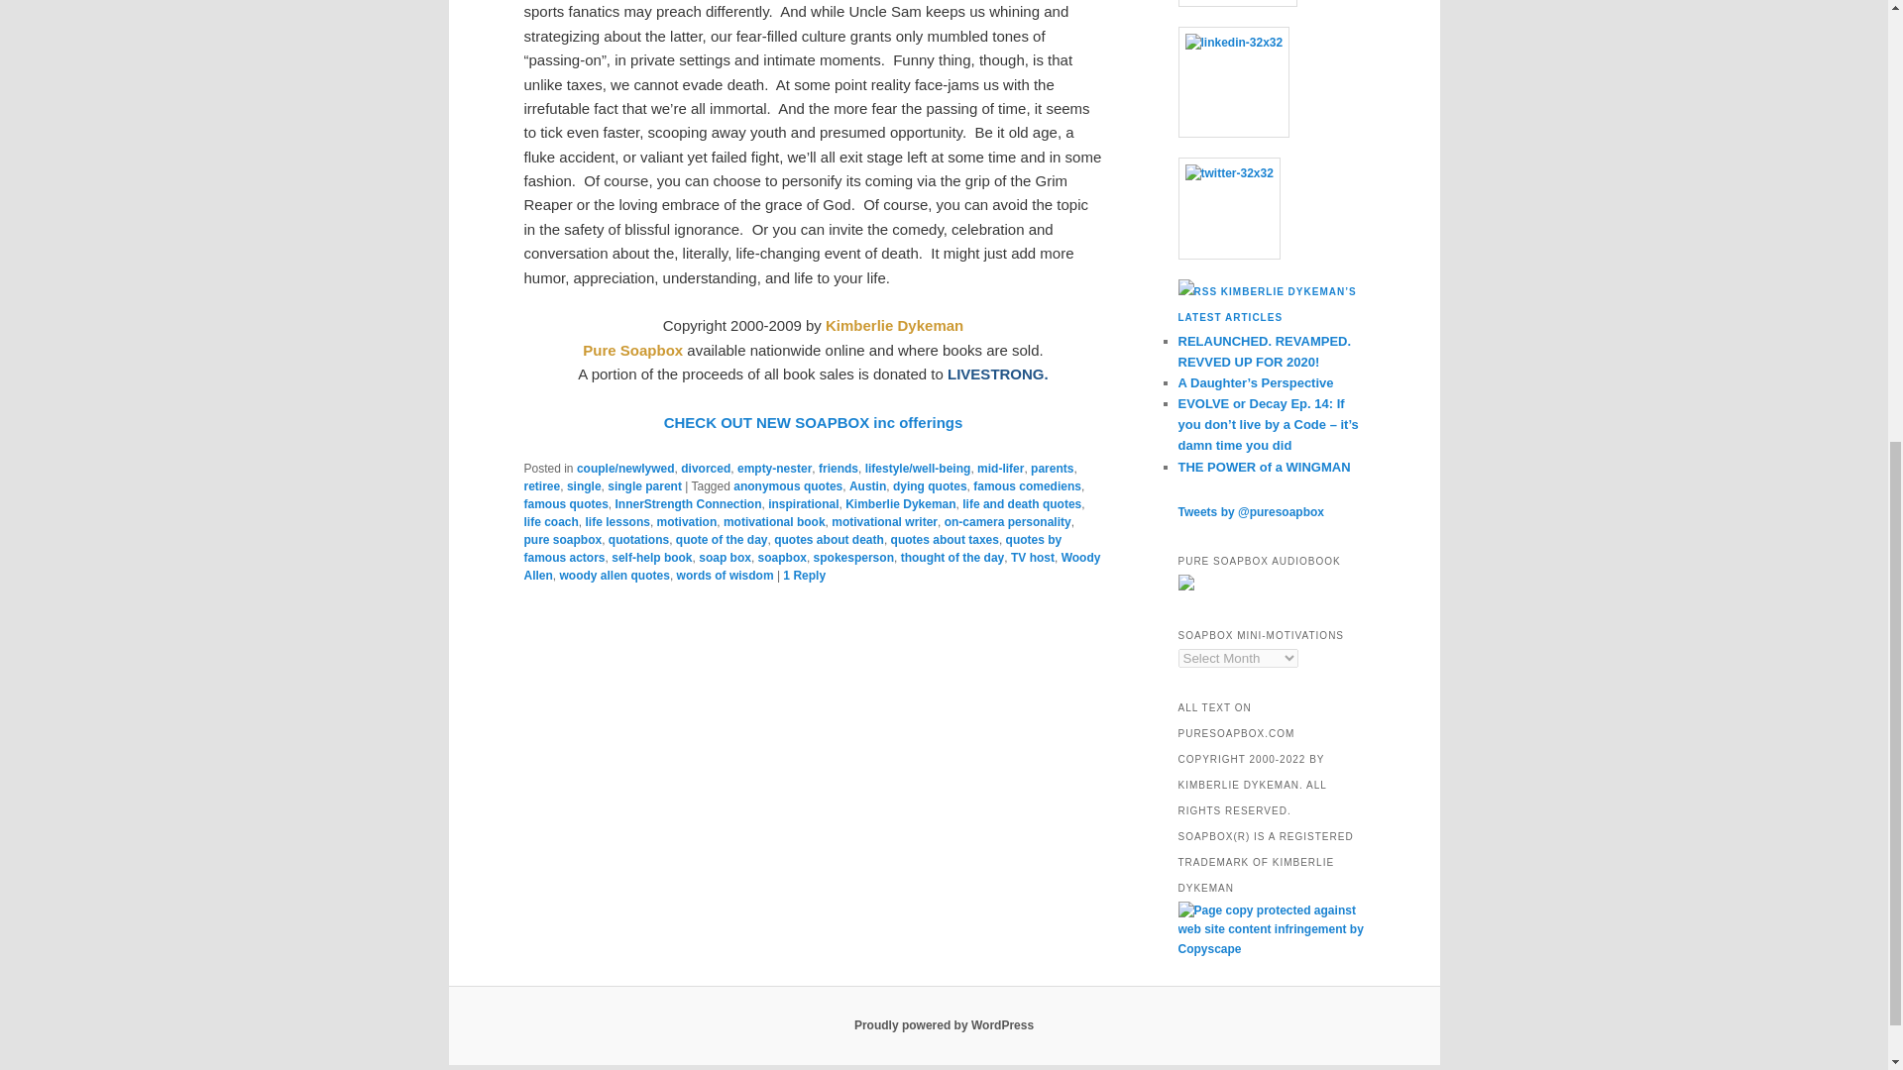  I want to click on life coach, so click(551, 521).